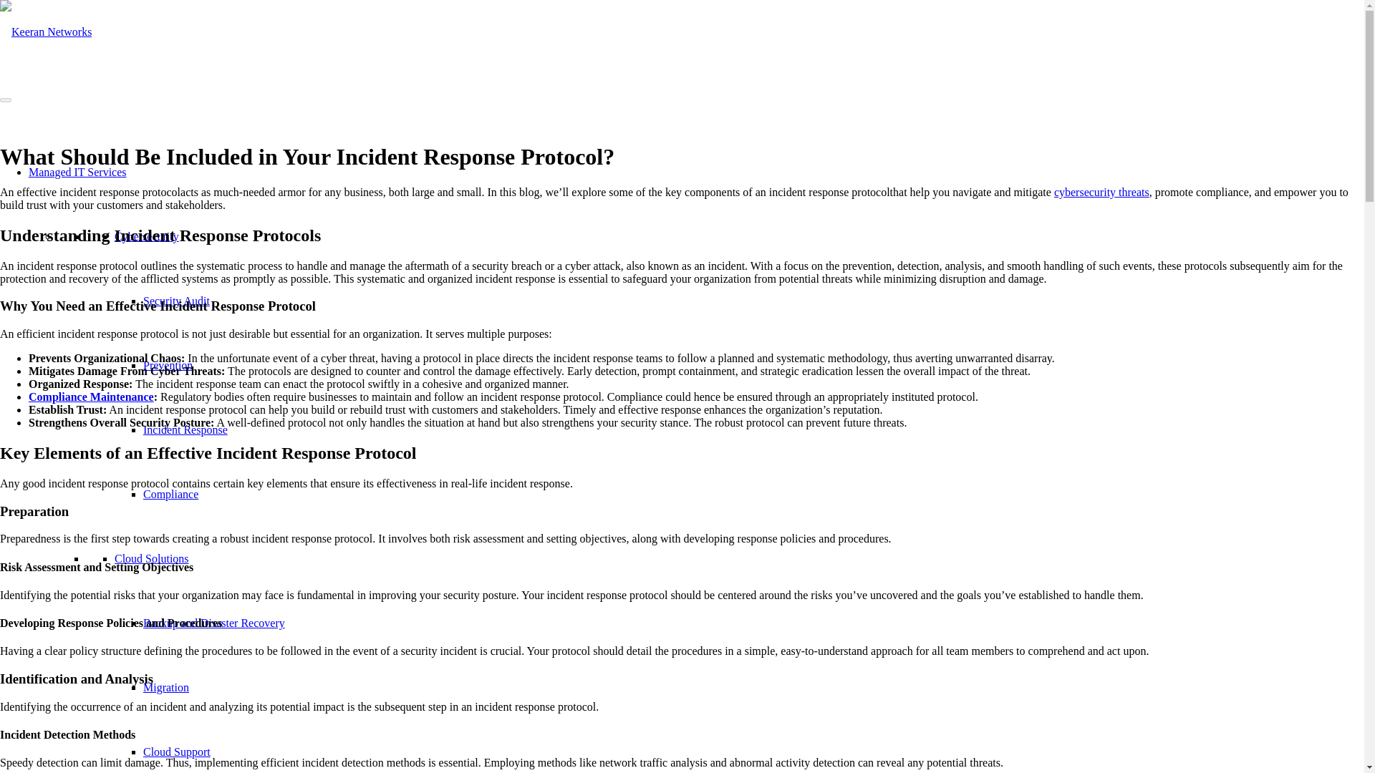 This screenshot has width=1375, height=773. What do you see at coordinates (77, 172) in the screenshot?
I see `Managed IT Services` at bounding box center [77, 172].